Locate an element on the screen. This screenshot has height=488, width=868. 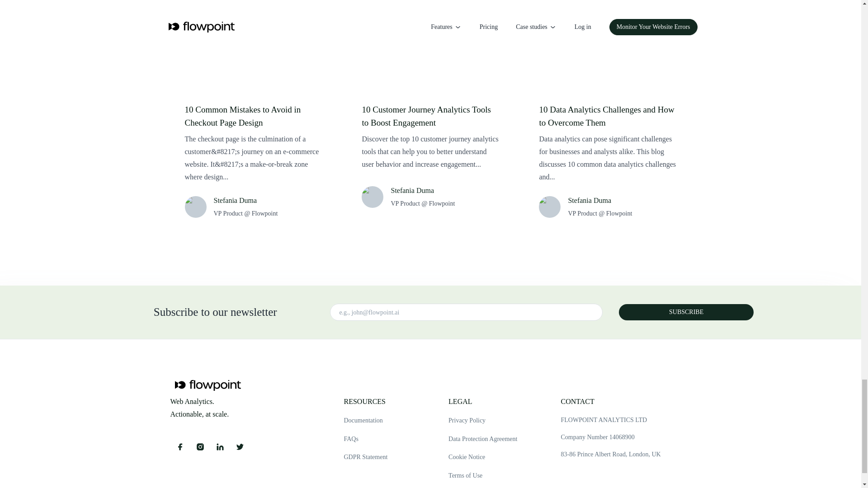
10 Common Mistakes to Avoid in Checkout Page Design is located at coordinates (253, 116).